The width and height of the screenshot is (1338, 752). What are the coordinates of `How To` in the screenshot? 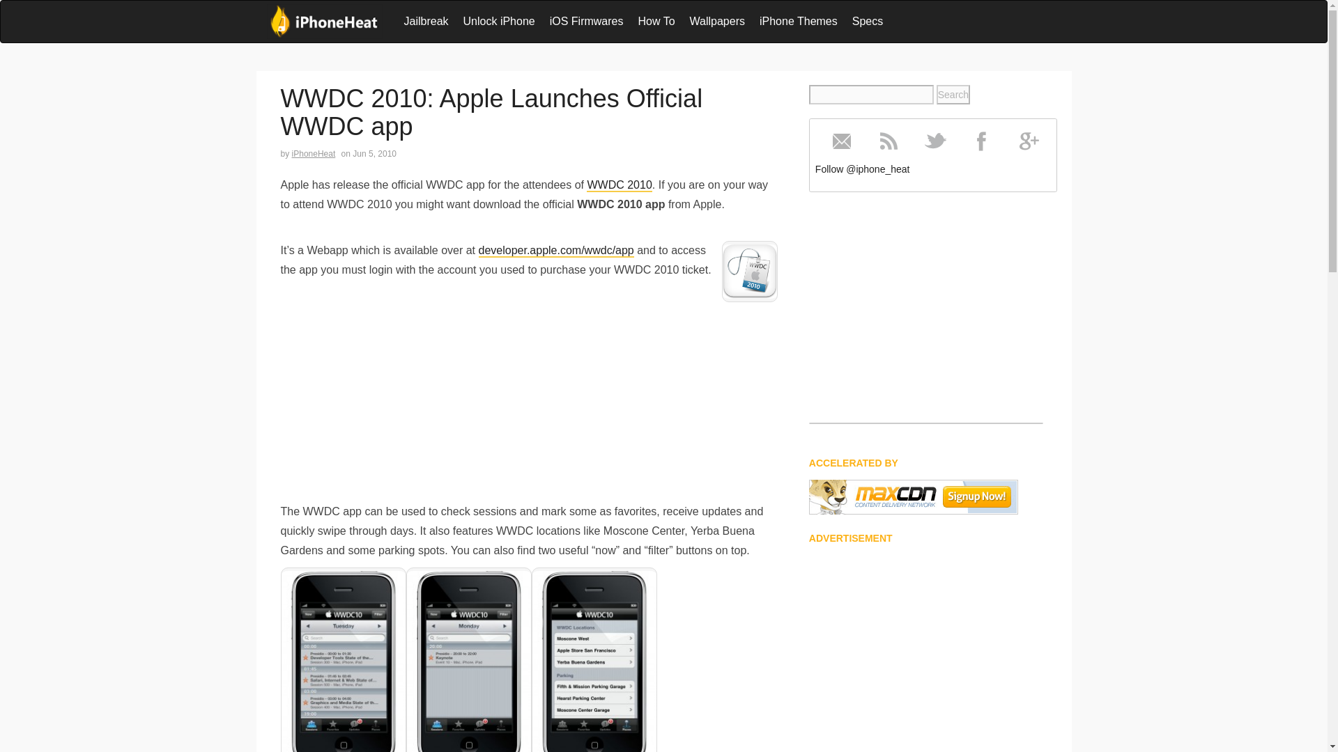 It's located at (655, 21).